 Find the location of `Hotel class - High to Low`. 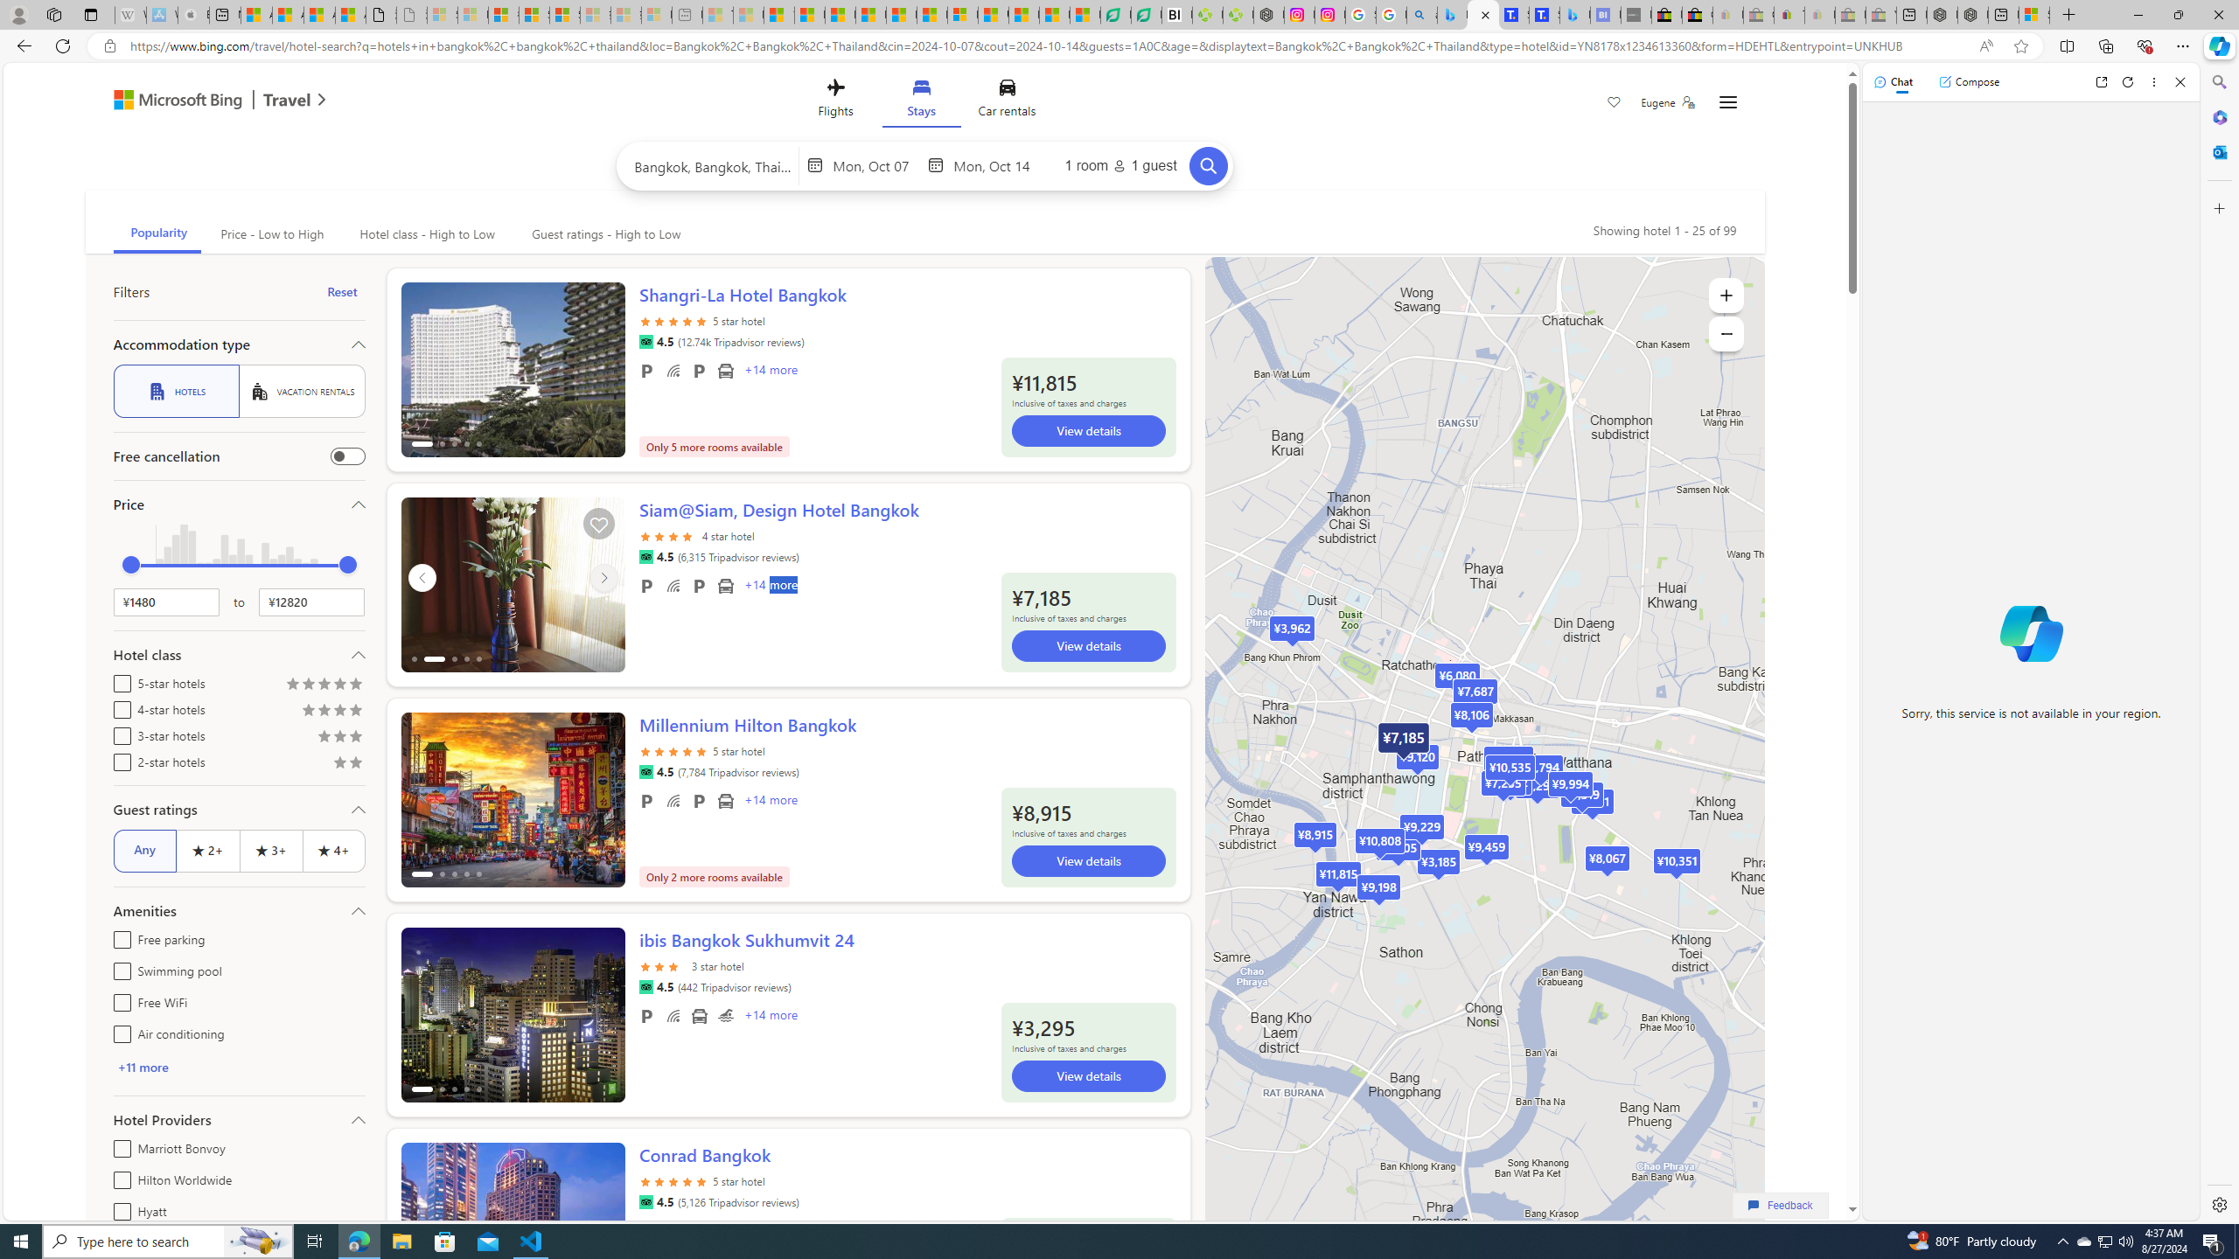

Hotel class - High to Low is located at coordinates (427, 234).